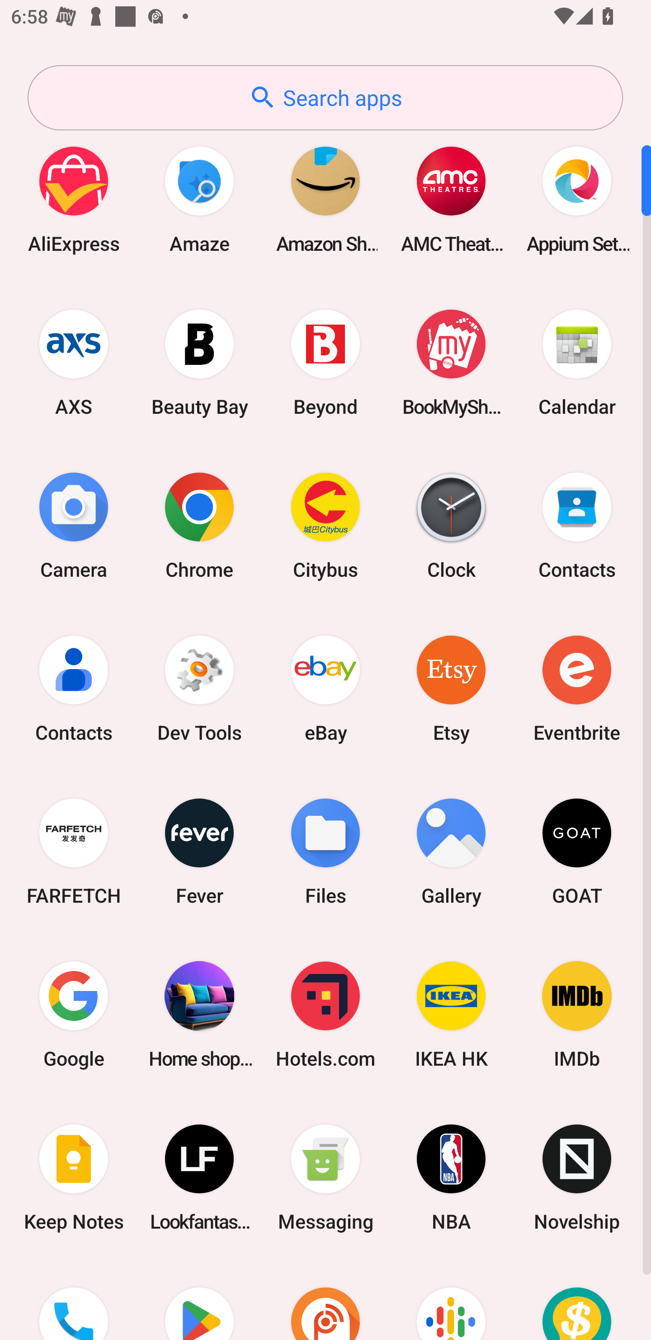  I want to click on Fever, so click(199, 851).